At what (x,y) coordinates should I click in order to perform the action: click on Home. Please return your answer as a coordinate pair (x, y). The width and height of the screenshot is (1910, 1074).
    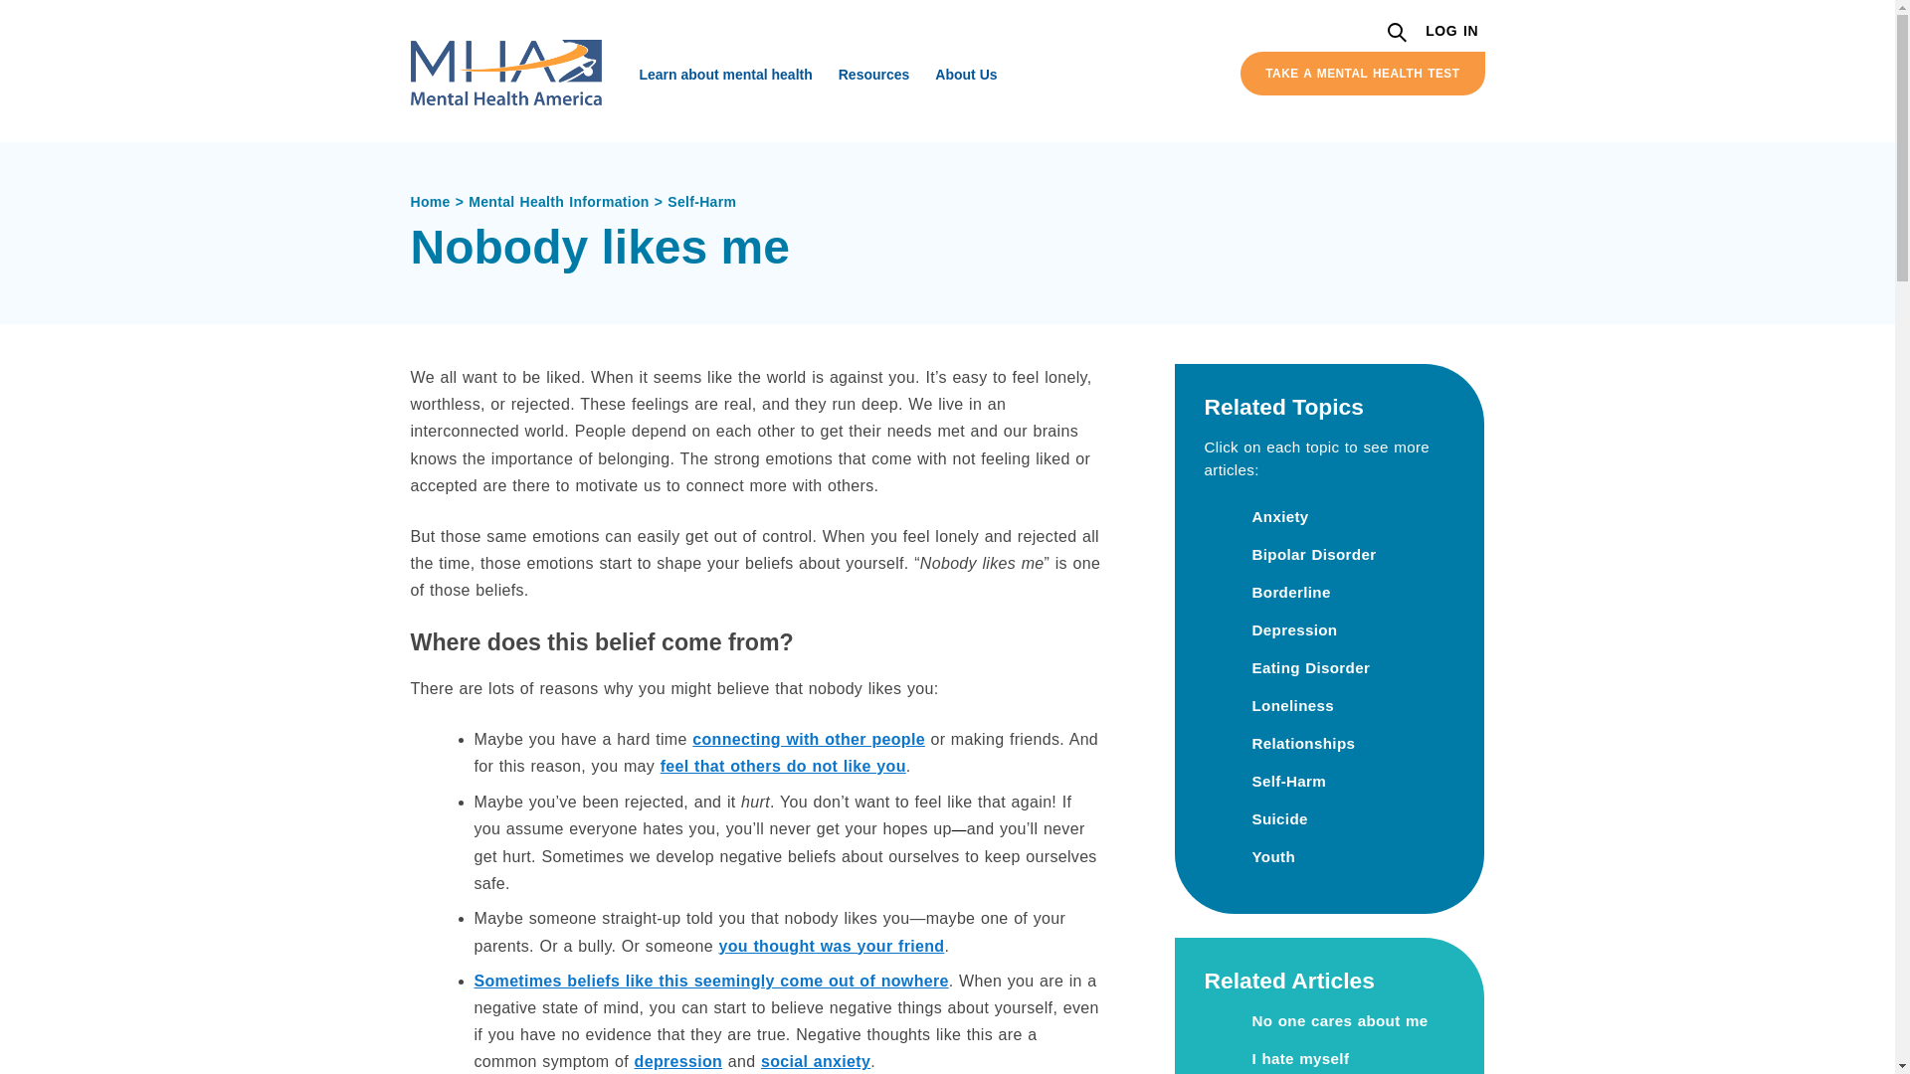
    Looking at the image, I should click on (439, 201).